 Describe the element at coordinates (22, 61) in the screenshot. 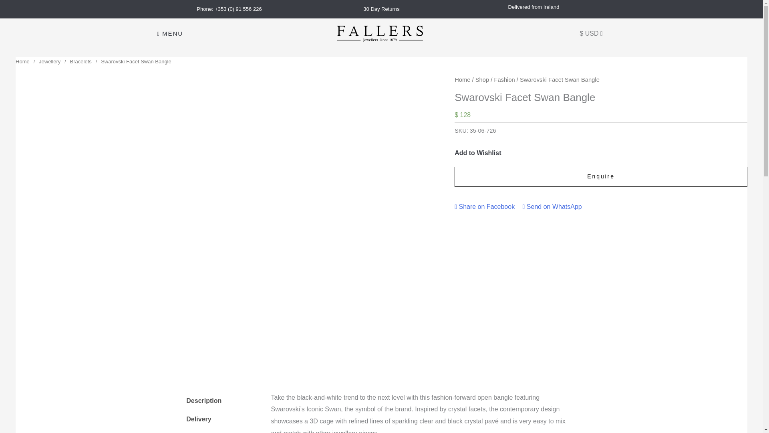

I see `Home` at that location.